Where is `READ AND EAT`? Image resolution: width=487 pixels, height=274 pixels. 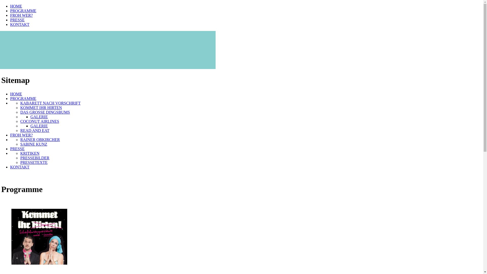
READ AND EAT is located at coordinates (35, 130).